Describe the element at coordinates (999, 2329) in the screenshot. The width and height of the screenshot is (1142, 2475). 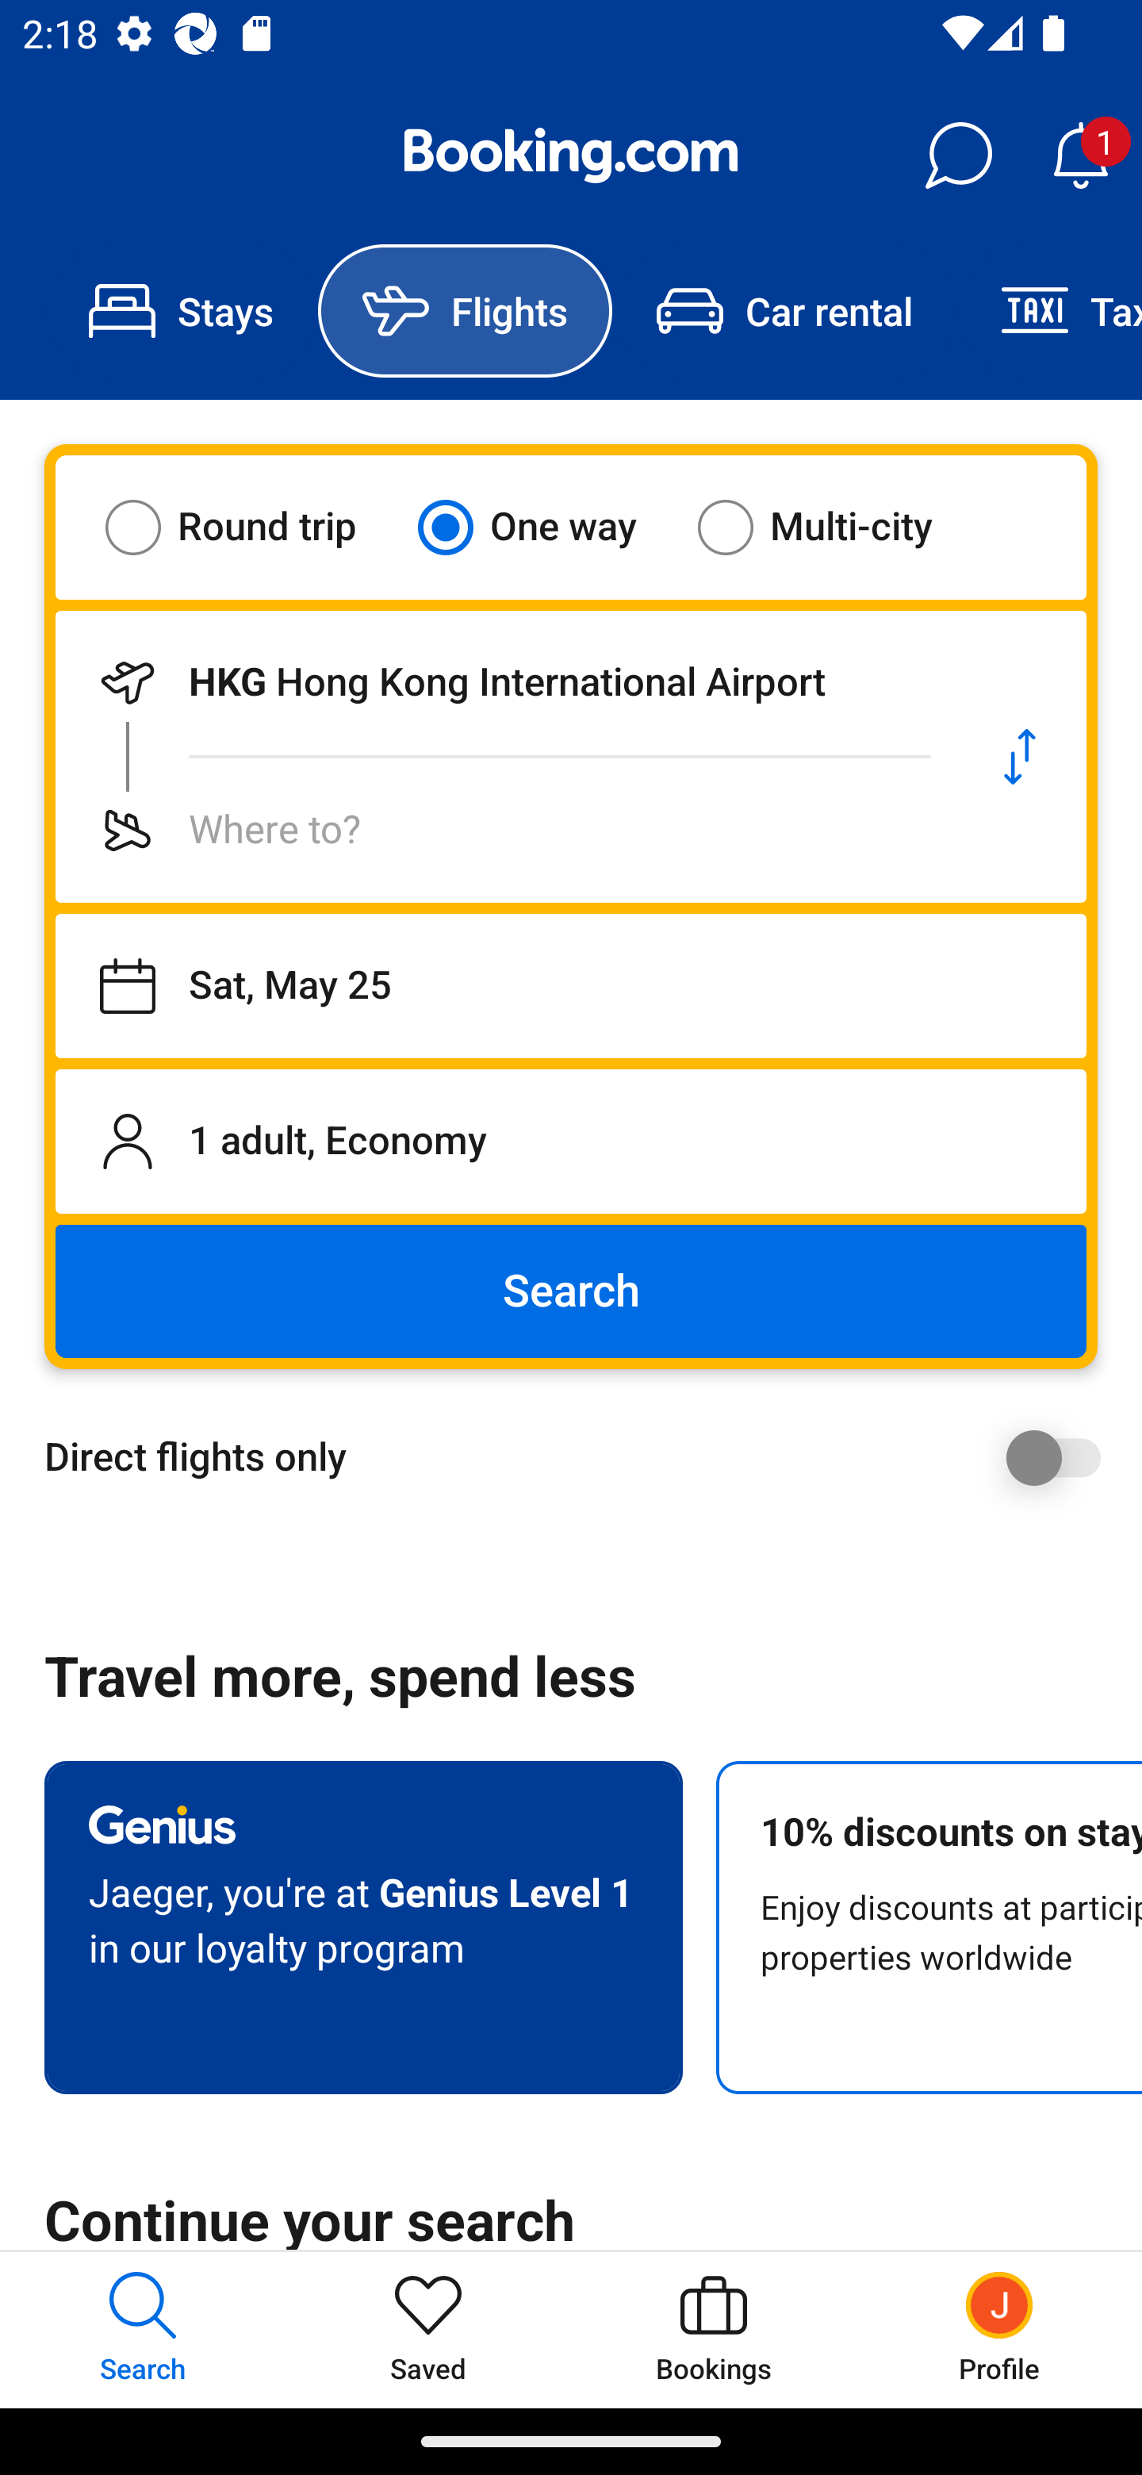
I see `Profile` at that location.